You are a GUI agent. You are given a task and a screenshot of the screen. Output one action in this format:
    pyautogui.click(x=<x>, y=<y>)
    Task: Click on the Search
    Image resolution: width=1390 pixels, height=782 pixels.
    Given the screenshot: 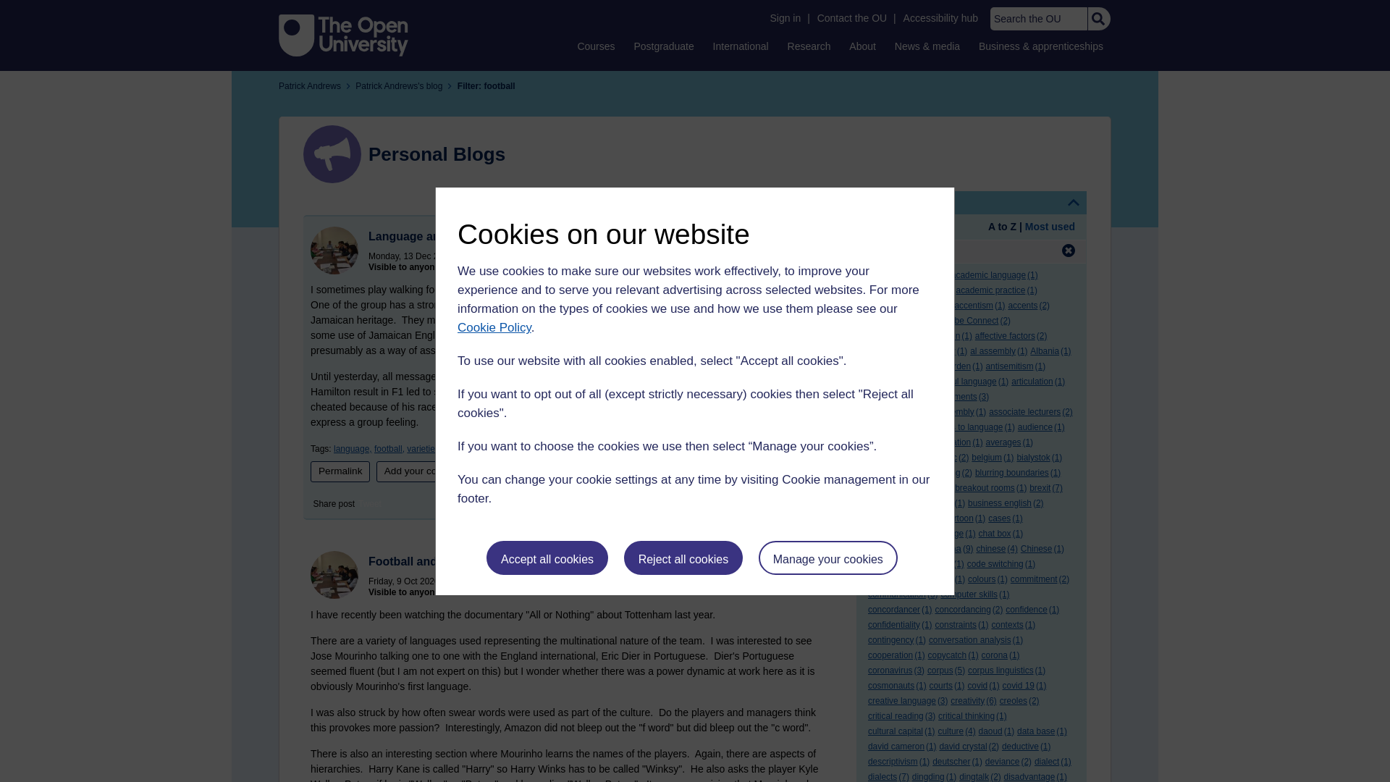 What is the action you would take?
    pyautogui.click(x=1098, y=19)
    